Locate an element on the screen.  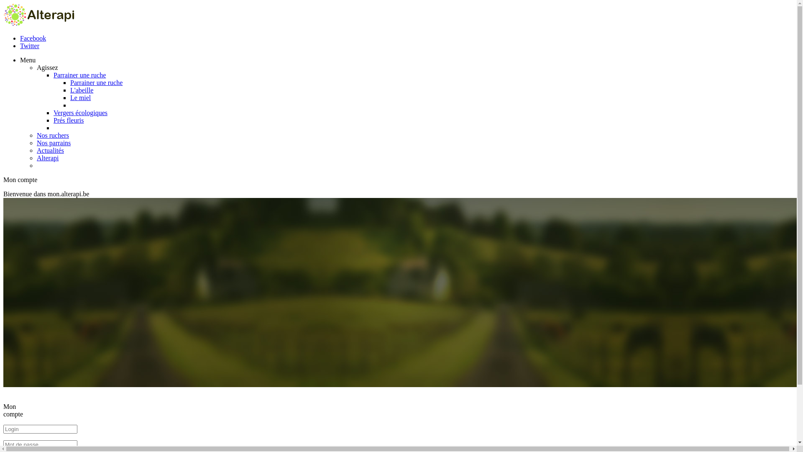
Parrainer une ruche is located at coordinates (96, 83).